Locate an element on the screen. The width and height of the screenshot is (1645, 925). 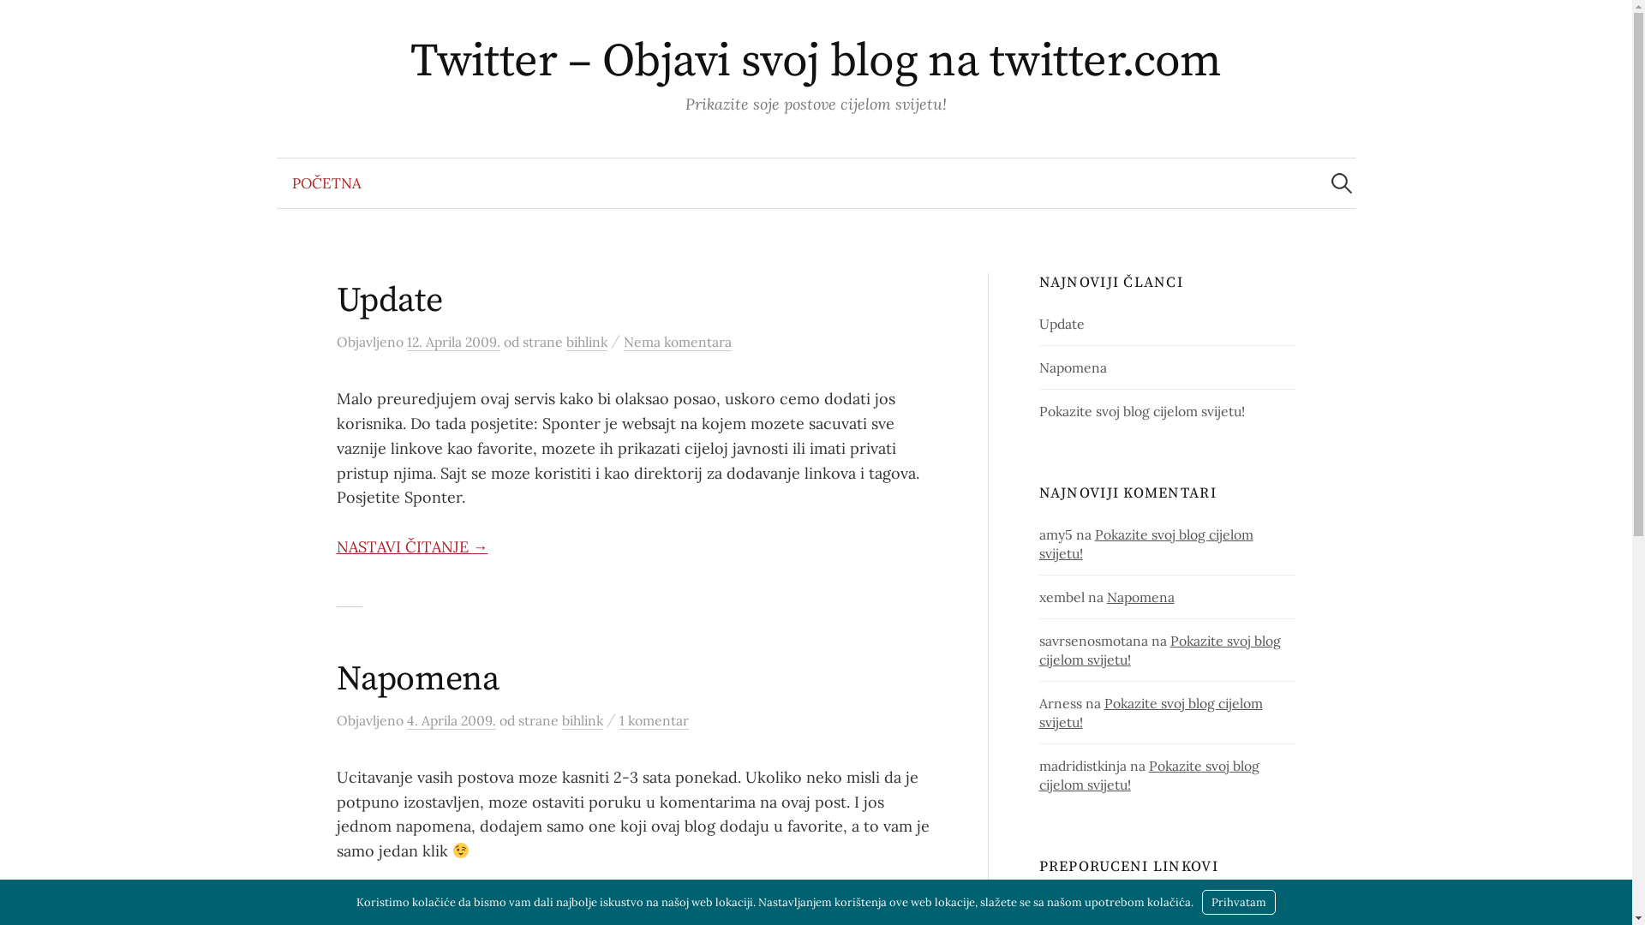
Prihvatam is located at coordinates (1239, 903).